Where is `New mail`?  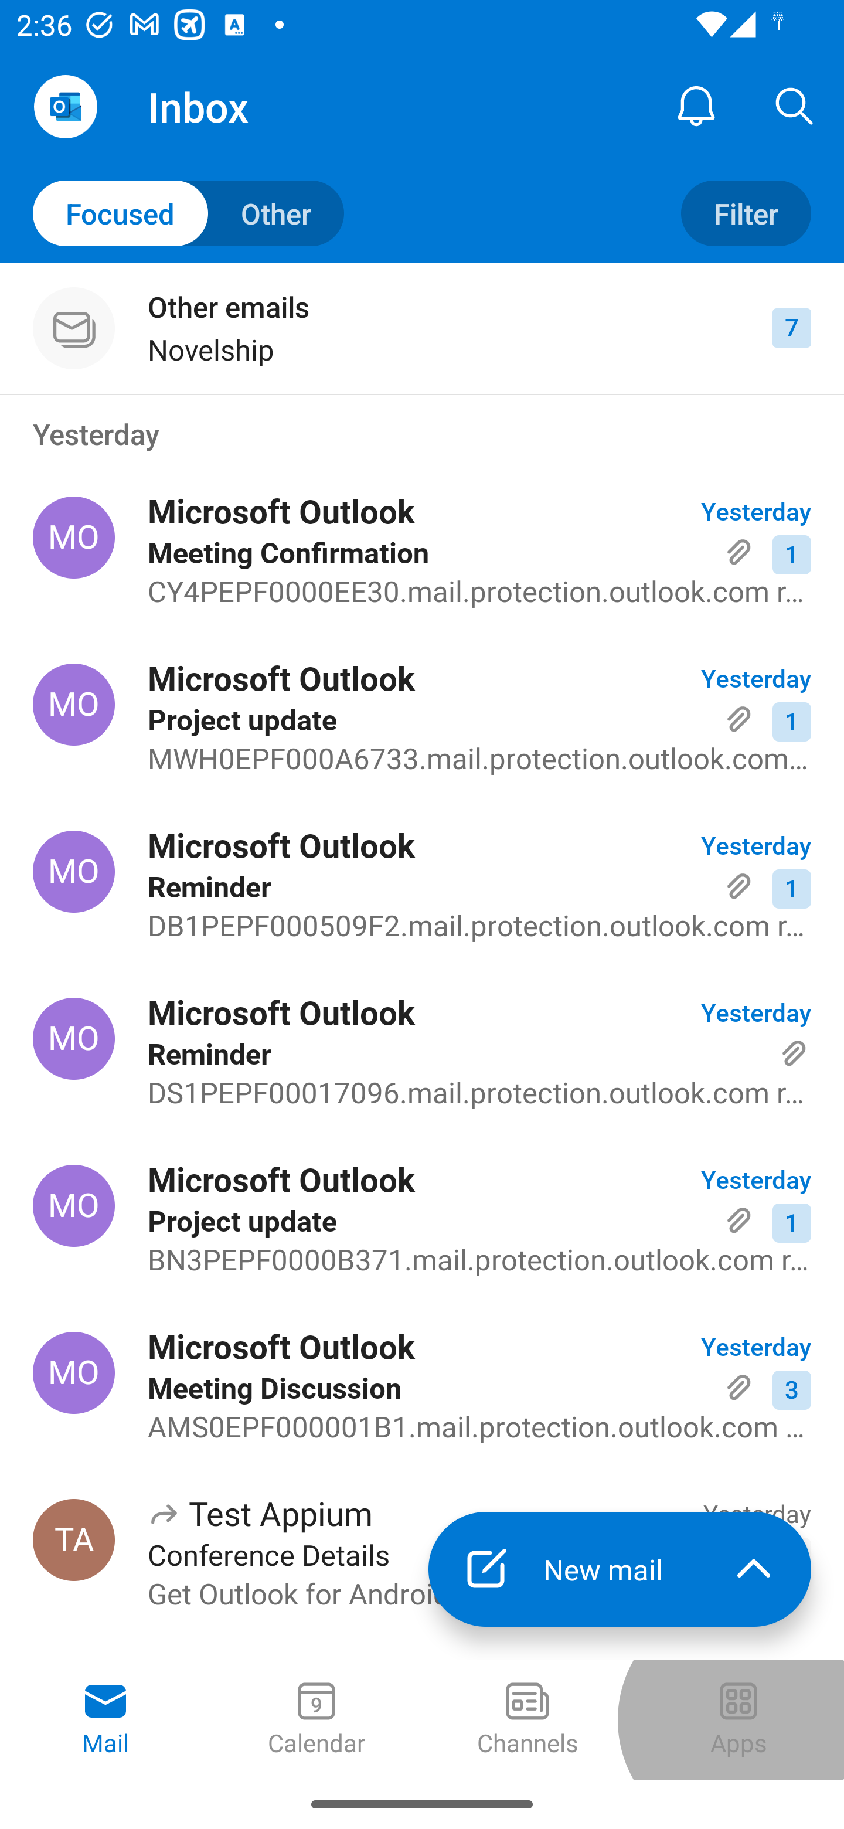 New mail is located at coordinates (561, 1569).